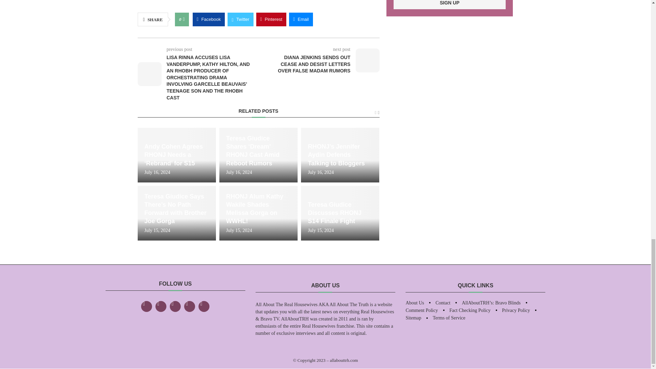 The height and width of the screenshot is (369, 656). I want to click on Sign Up, so click(450, 5).